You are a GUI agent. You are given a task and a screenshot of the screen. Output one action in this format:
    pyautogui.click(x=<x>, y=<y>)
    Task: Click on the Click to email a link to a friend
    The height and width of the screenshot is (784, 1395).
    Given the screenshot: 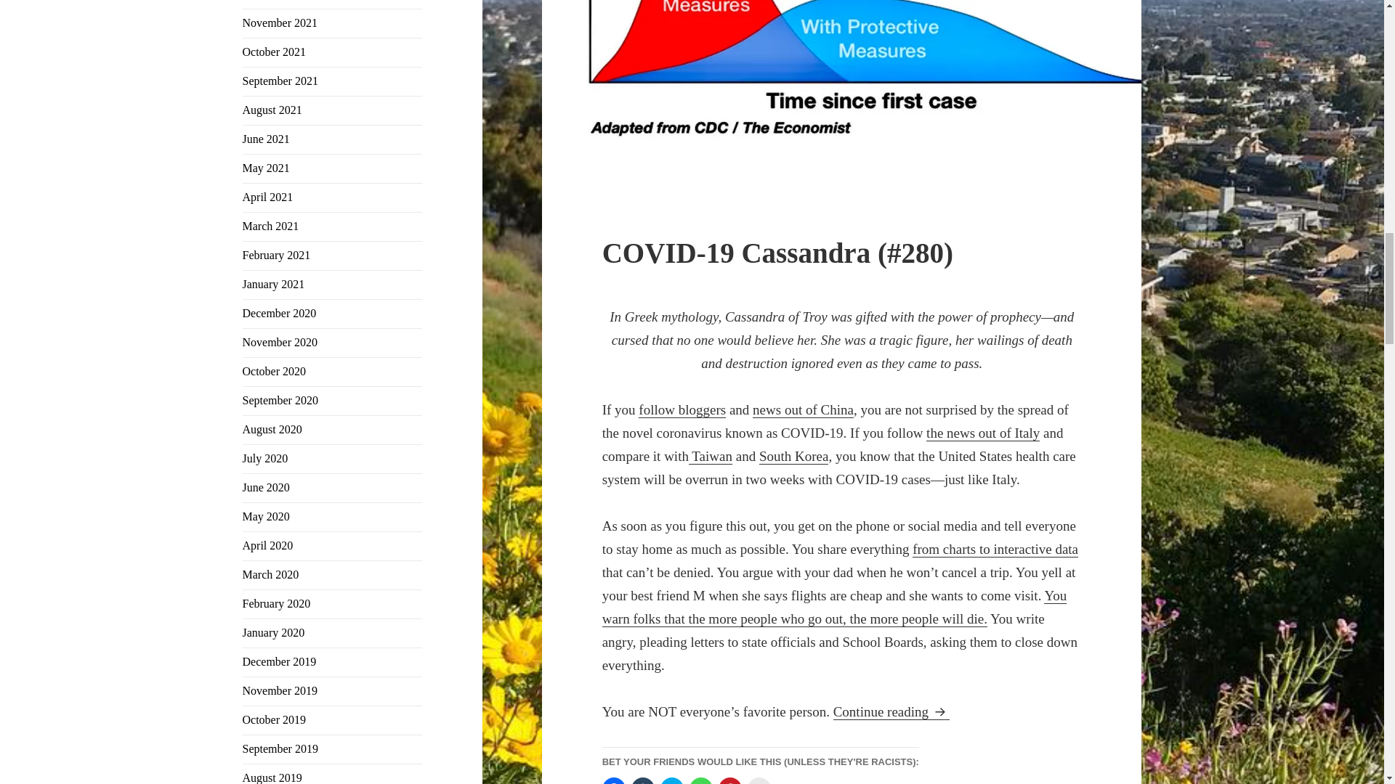 What is the action you would take?
    pyautogui.click(x=759, y=781)
    